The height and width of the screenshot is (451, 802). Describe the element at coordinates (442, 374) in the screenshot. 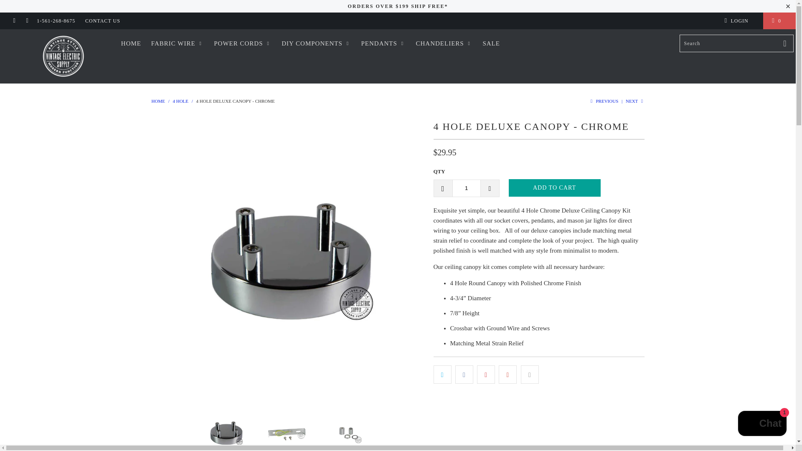

I see `Share this on Twitter` at that location.